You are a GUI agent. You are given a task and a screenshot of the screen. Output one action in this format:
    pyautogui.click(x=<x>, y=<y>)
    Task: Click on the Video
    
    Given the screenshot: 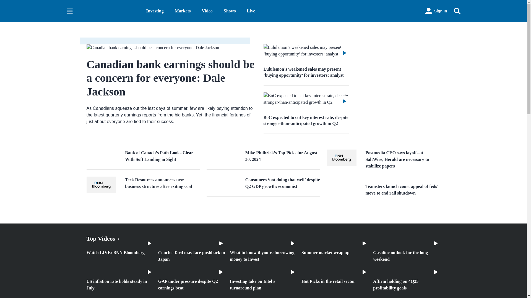 What is the action you would take?
    pyautogui.click(x=207, y=11)
    